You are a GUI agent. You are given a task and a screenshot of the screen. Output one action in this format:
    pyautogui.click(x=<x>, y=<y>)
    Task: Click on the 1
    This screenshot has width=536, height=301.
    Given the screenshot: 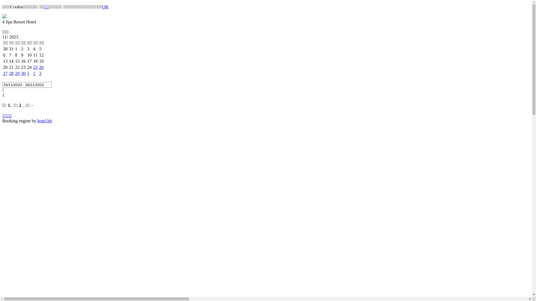 What is the action you would take?
    pyautogui.click(x=28, y=74)
    